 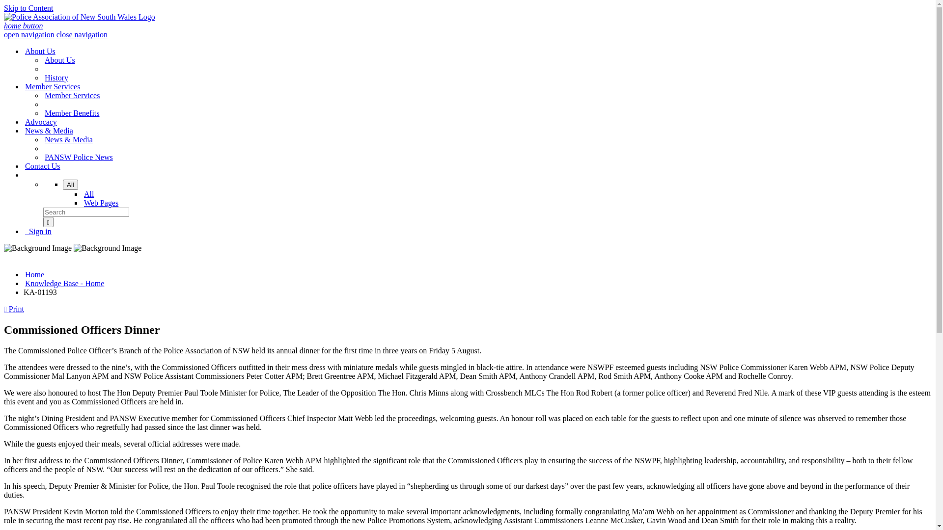 I want to click on close navigation, so click(x=82, y=34).